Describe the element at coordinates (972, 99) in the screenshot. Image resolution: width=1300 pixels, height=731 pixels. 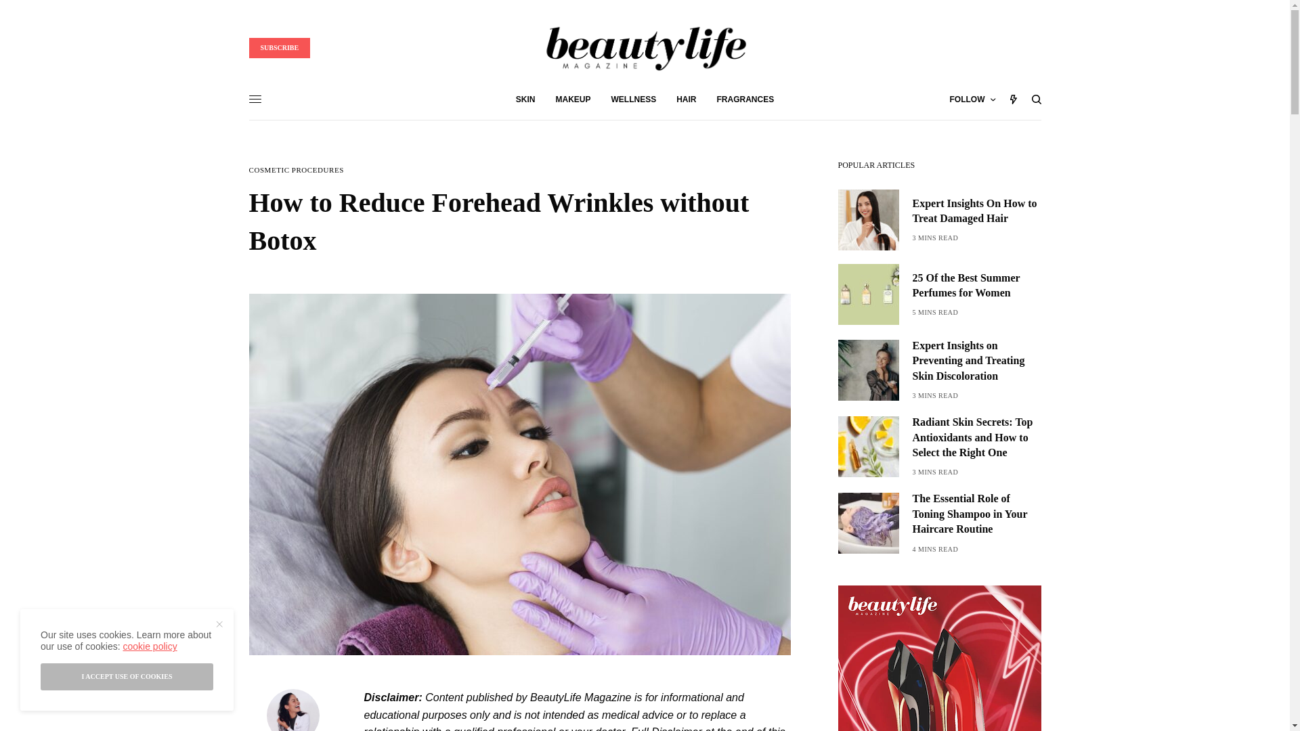
I see `FOLLOW` at that location.